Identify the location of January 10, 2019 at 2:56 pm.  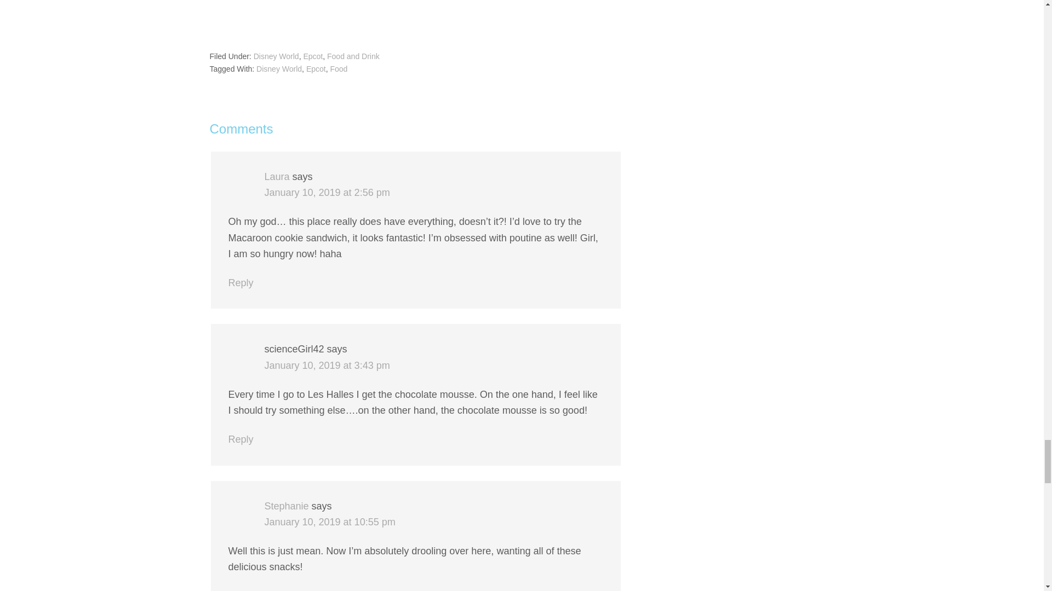
(327, 193).